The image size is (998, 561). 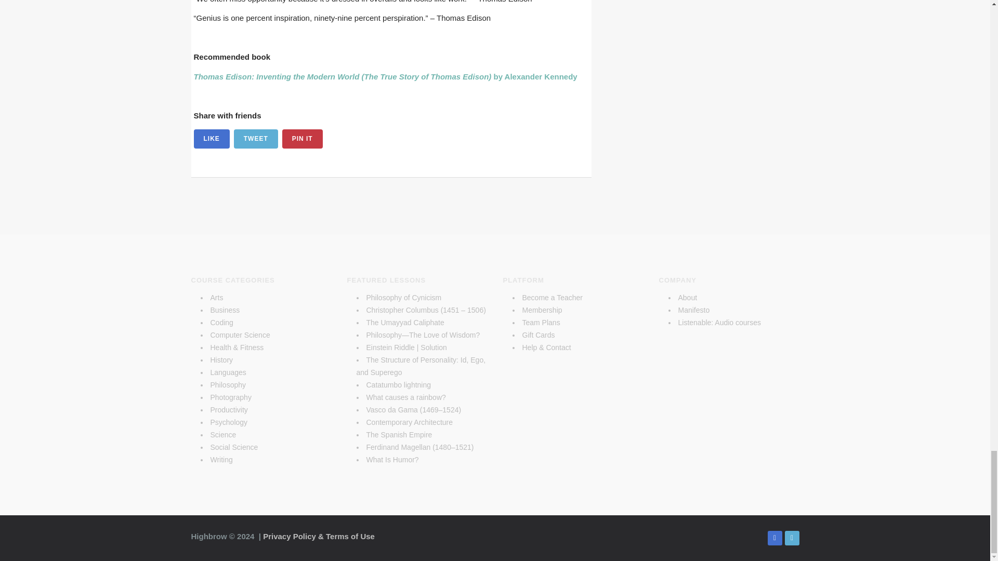 What do you see at coordinates (222, 434) in the screenshot?
I see `Science` at bounding box center [222, 434].